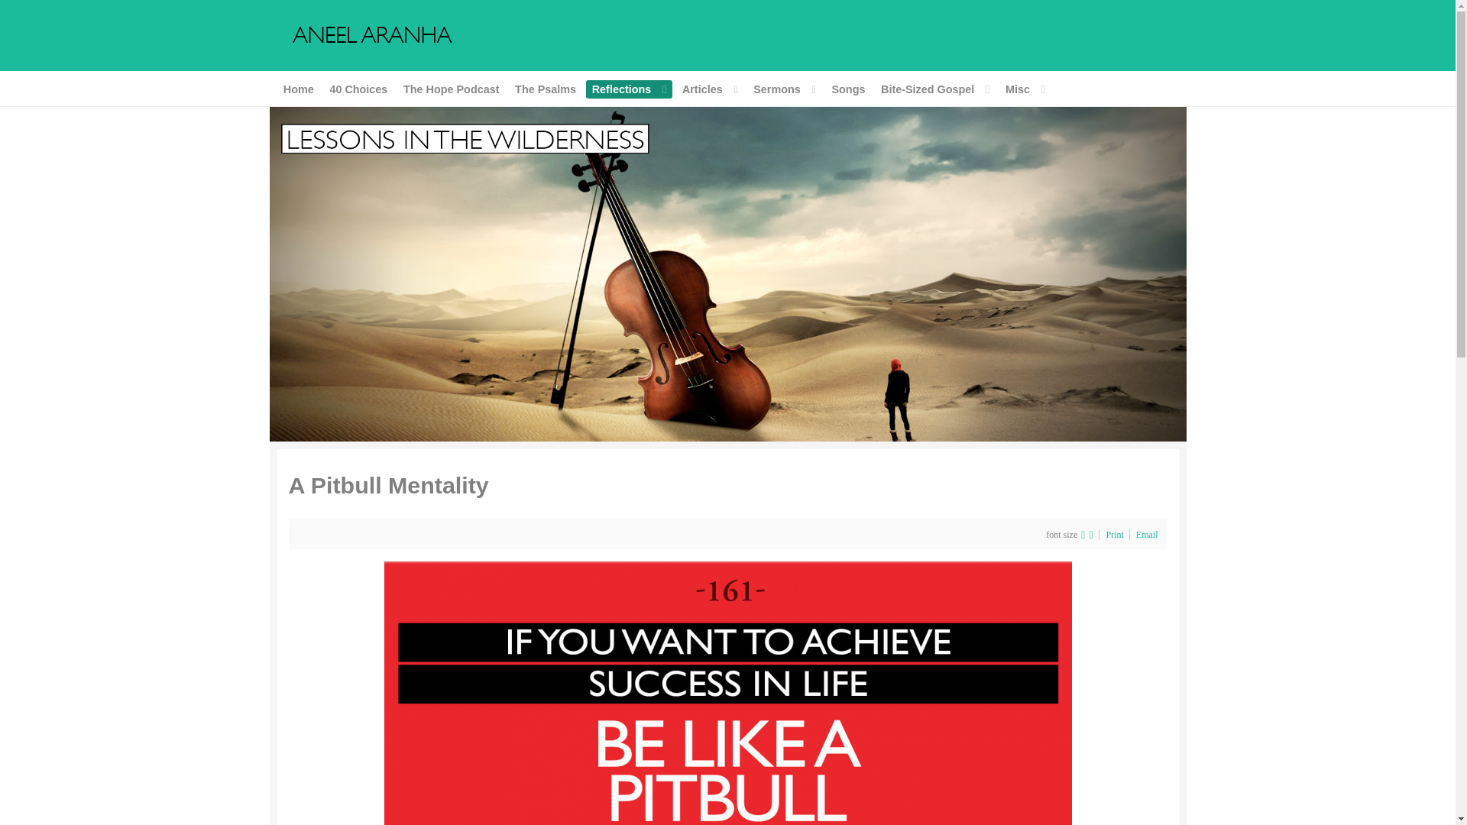 Image resolution: width=1467 pixels, height=825 pixels. What do you see at coordinates (546, 89) in the screenshot?
I see `The Psalms` at bounding box center [546, 89].